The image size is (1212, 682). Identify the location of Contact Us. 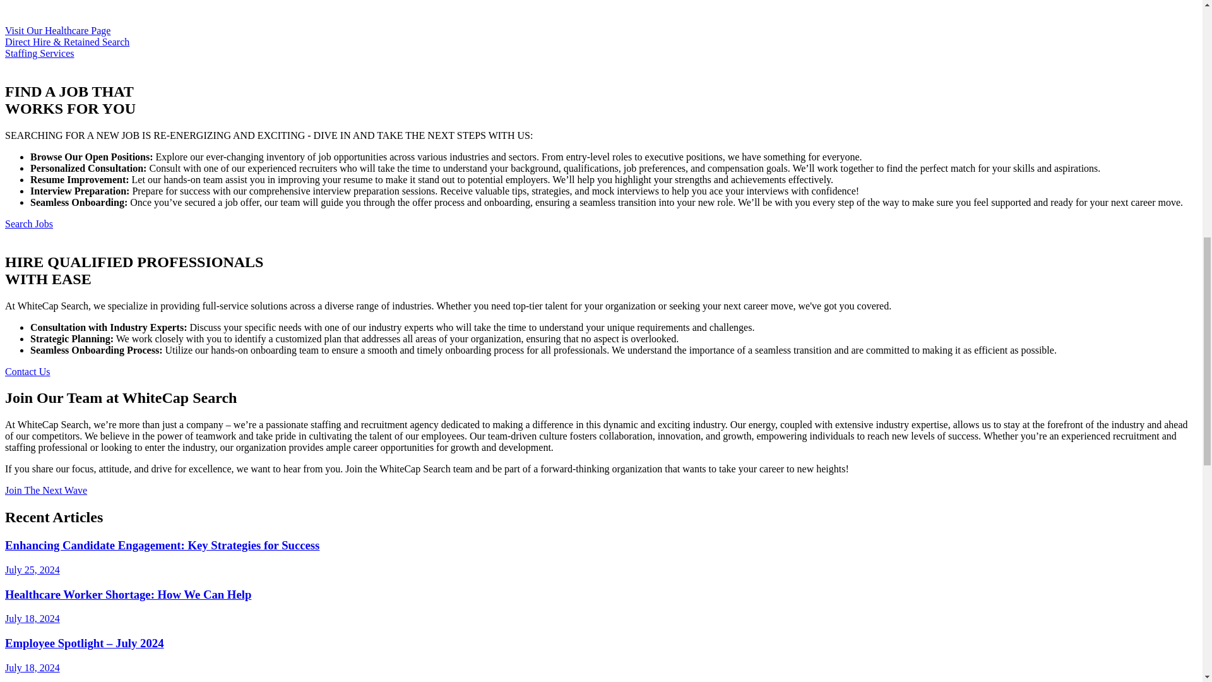
(28, 371).